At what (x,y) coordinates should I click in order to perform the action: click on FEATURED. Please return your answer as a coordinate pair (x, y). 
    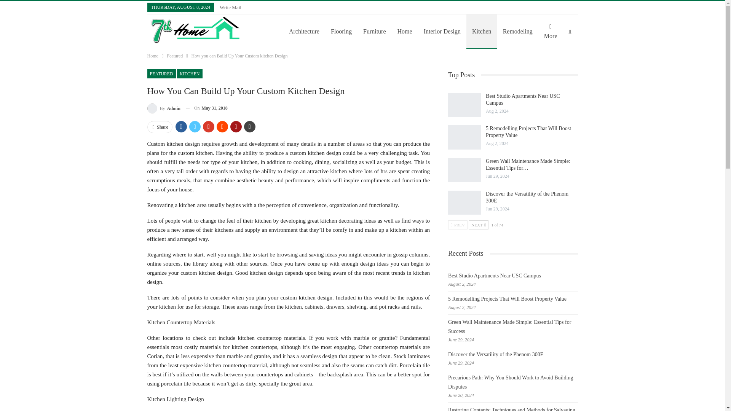
    Looking at the image, I should click on (161, 74).